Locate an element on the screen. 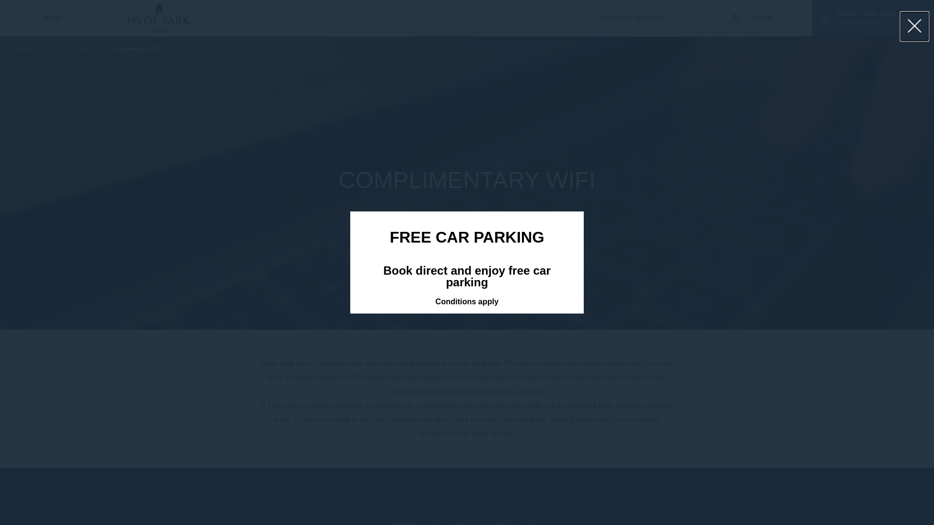 This screenshot has width=934, height=525. HOME is located at coordinates (530, 194).